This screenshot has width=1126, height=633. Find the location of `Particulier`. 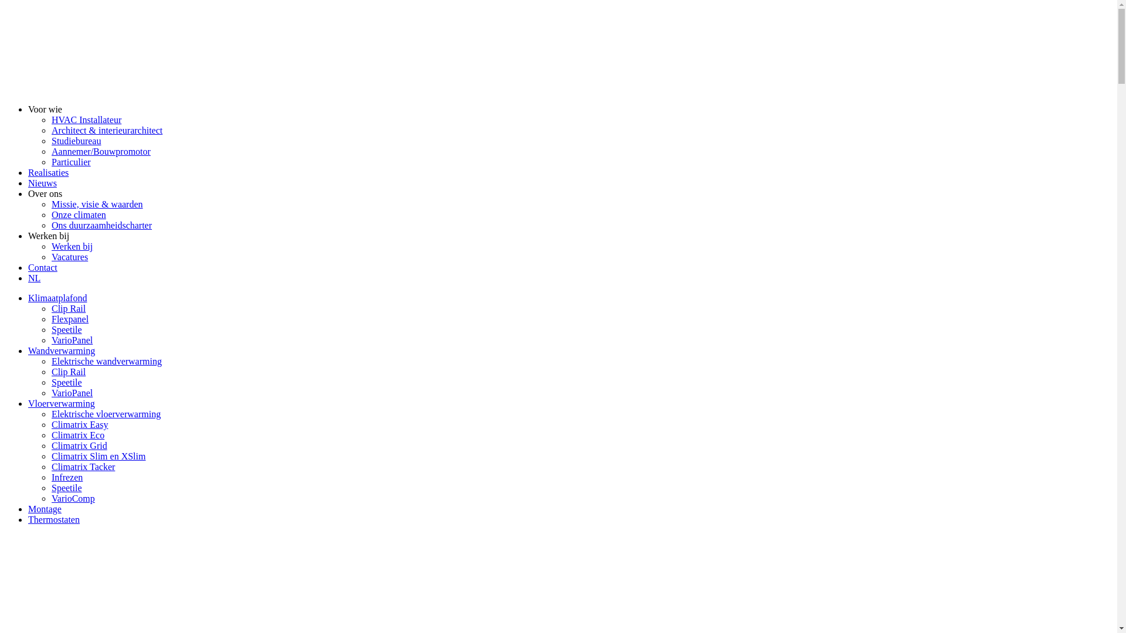

Particulier is located at coordinates (72, 162).